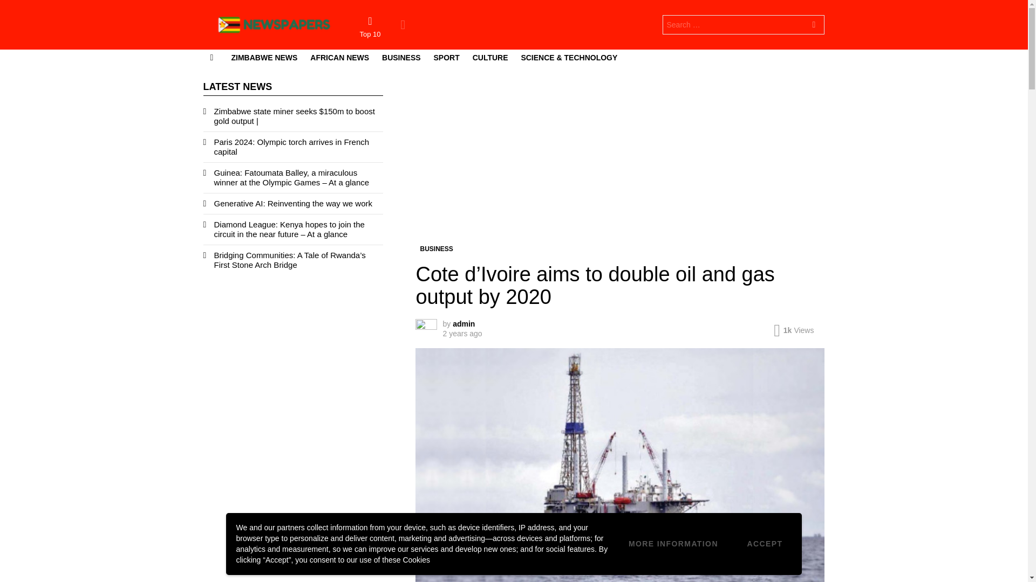 This screenshot has width=1036, height=582. What do you see at coordinates (814, 26) in the screenshot?
I see `SEARCH` at bounding box center [814, 26].